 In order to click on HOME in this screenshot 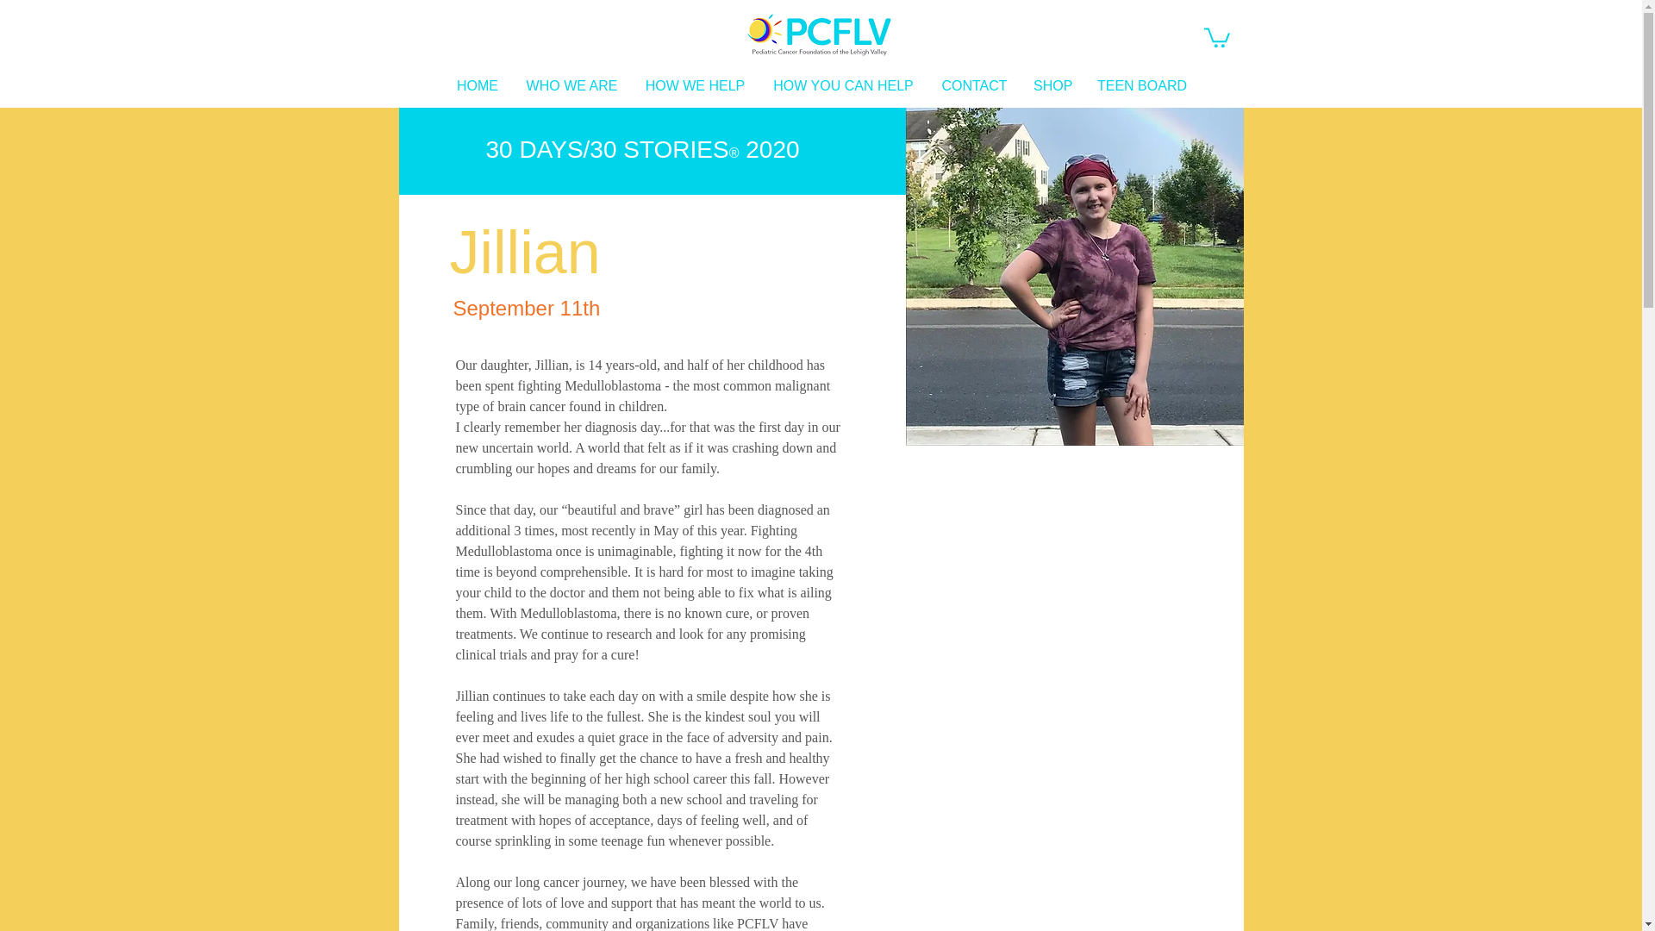, I will do `click(478, 86)`.